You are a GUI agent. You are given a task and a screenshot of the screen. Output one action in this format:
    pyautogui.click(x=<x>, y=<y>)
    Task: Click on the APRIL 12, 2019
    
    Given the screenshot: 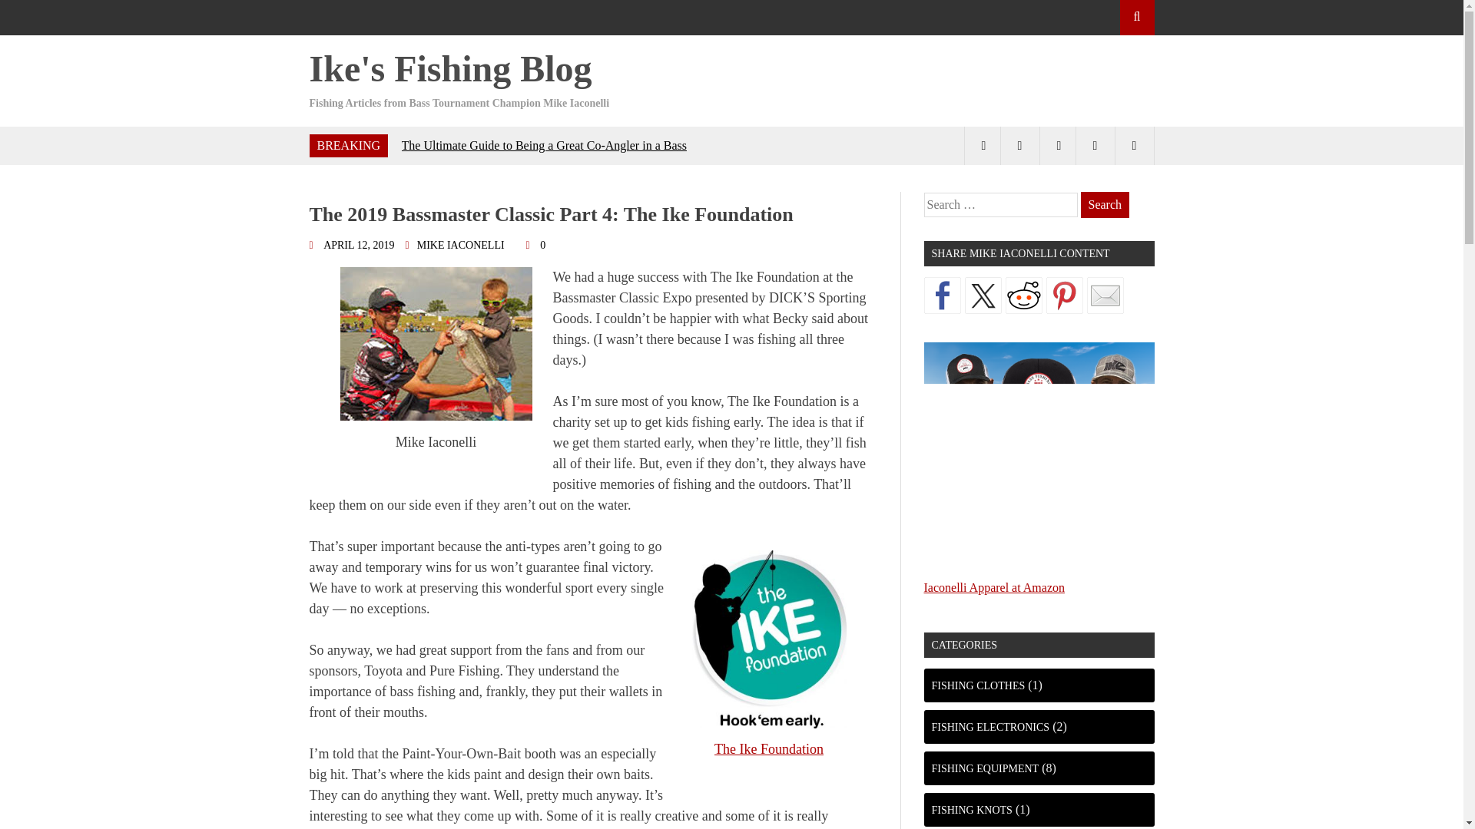 What is the action you would take?
    pyautogui.click(x=354, y=246)
    